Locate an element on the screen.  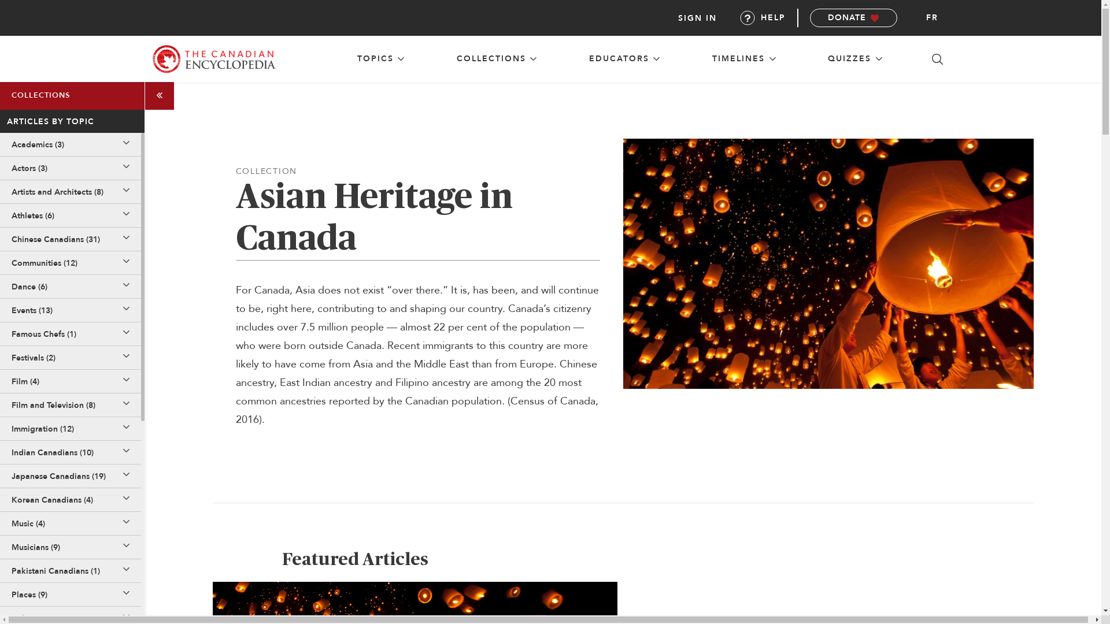
TOGGLER is located at coordinates (126, 216).